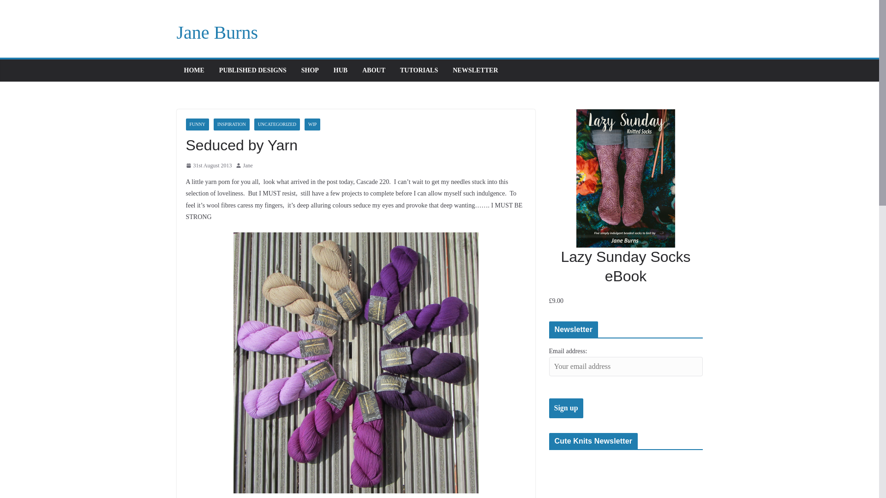 The width and height of the screenshot is (886, 498). What do you see at coordinates (247, 166) in the screenshot?
I see `Jane` at bounding box center [247, 166].